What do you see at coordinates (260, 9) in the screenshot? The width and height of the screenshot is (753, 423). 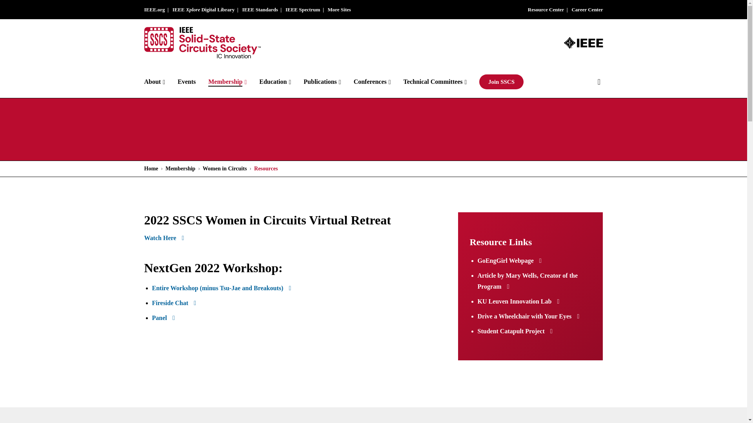 I see `IEEE Standards` at bounding box center [260, 9].